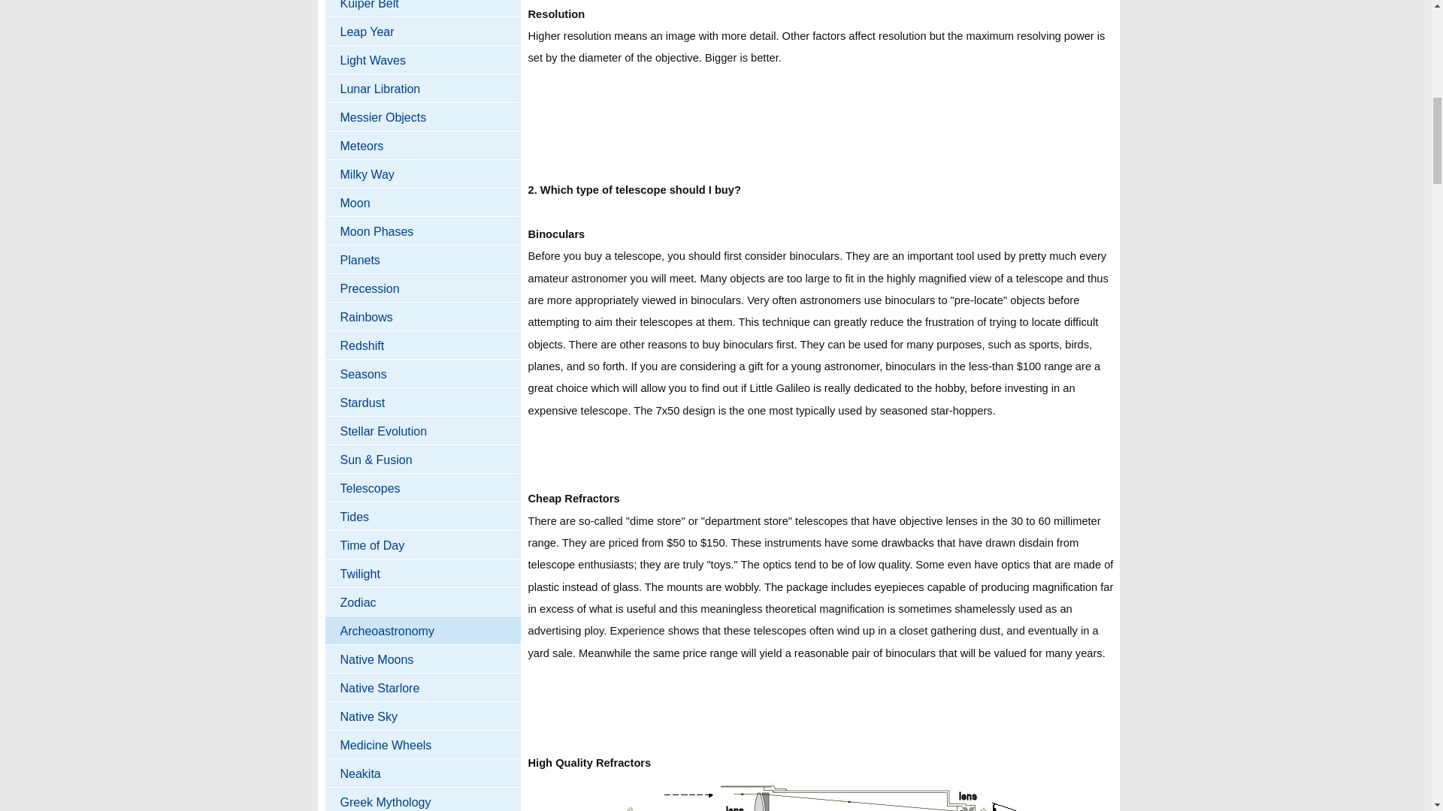 The image size is (1443, 811). What do you see at coordinates (422, 60) in the screenshot?
I see `Light Waves` at bounding box center [422, 60].